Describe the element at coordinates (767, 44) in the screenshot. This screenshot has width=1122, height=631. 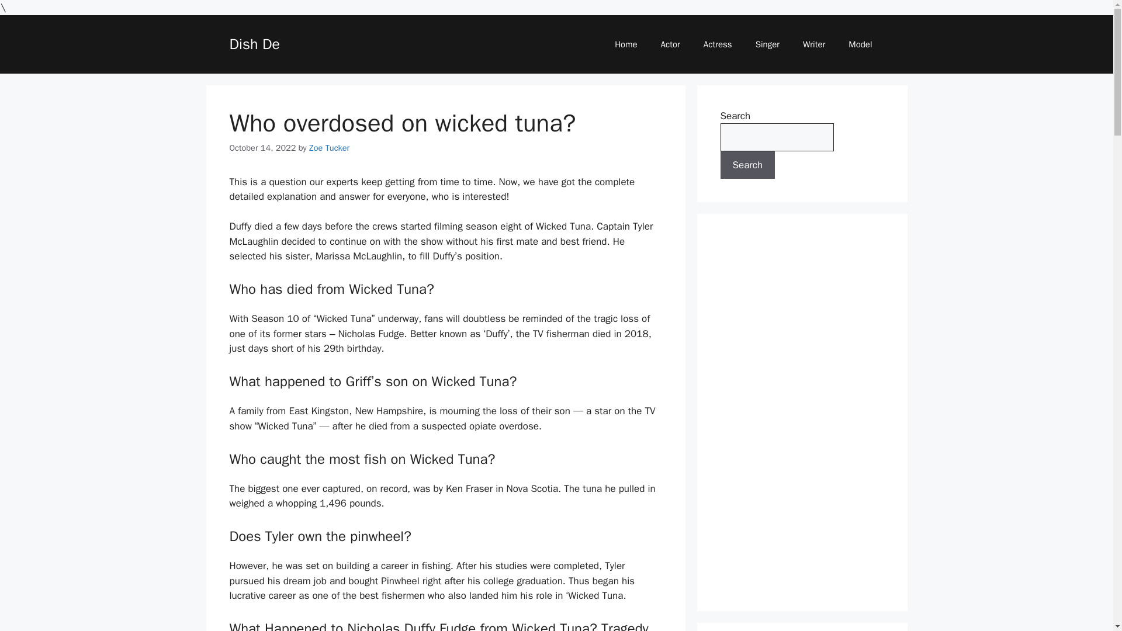
I see `Singer` at that location.